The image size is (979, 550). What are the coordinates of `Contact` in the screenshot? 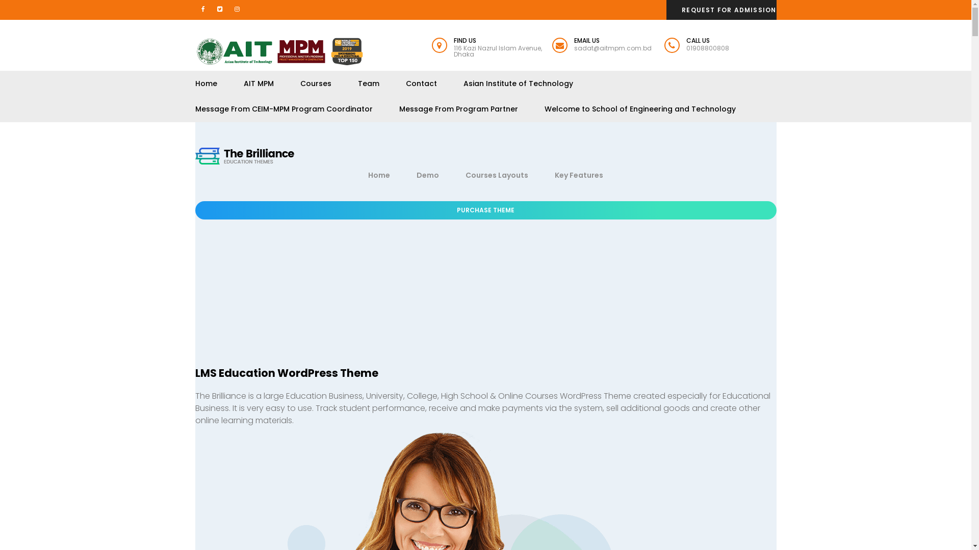 It's located at (421, 84).